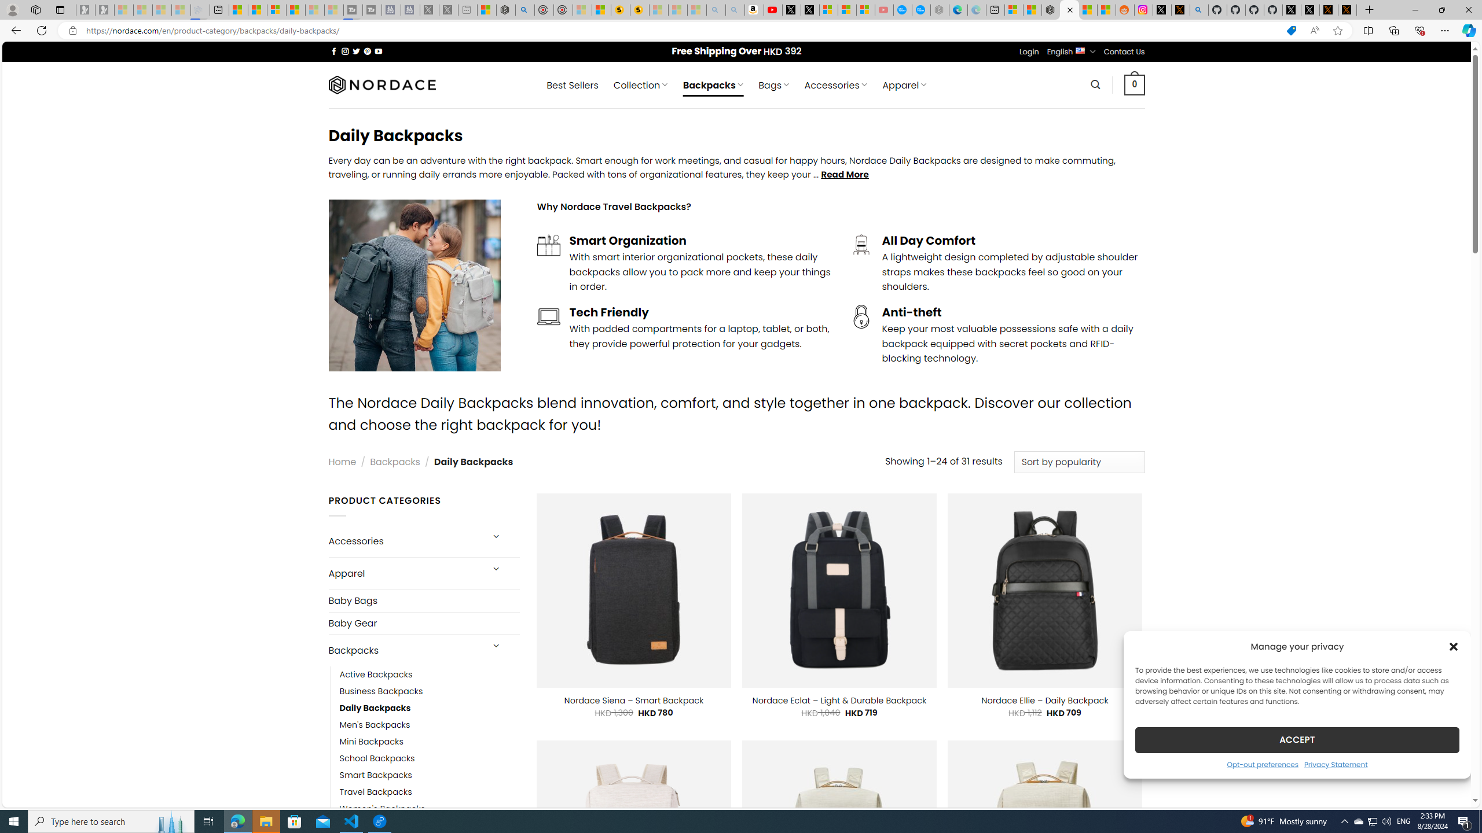  Describe the element at coordinates (382, 809) in the screenshot. I see `Women's Backpacks` at that location.